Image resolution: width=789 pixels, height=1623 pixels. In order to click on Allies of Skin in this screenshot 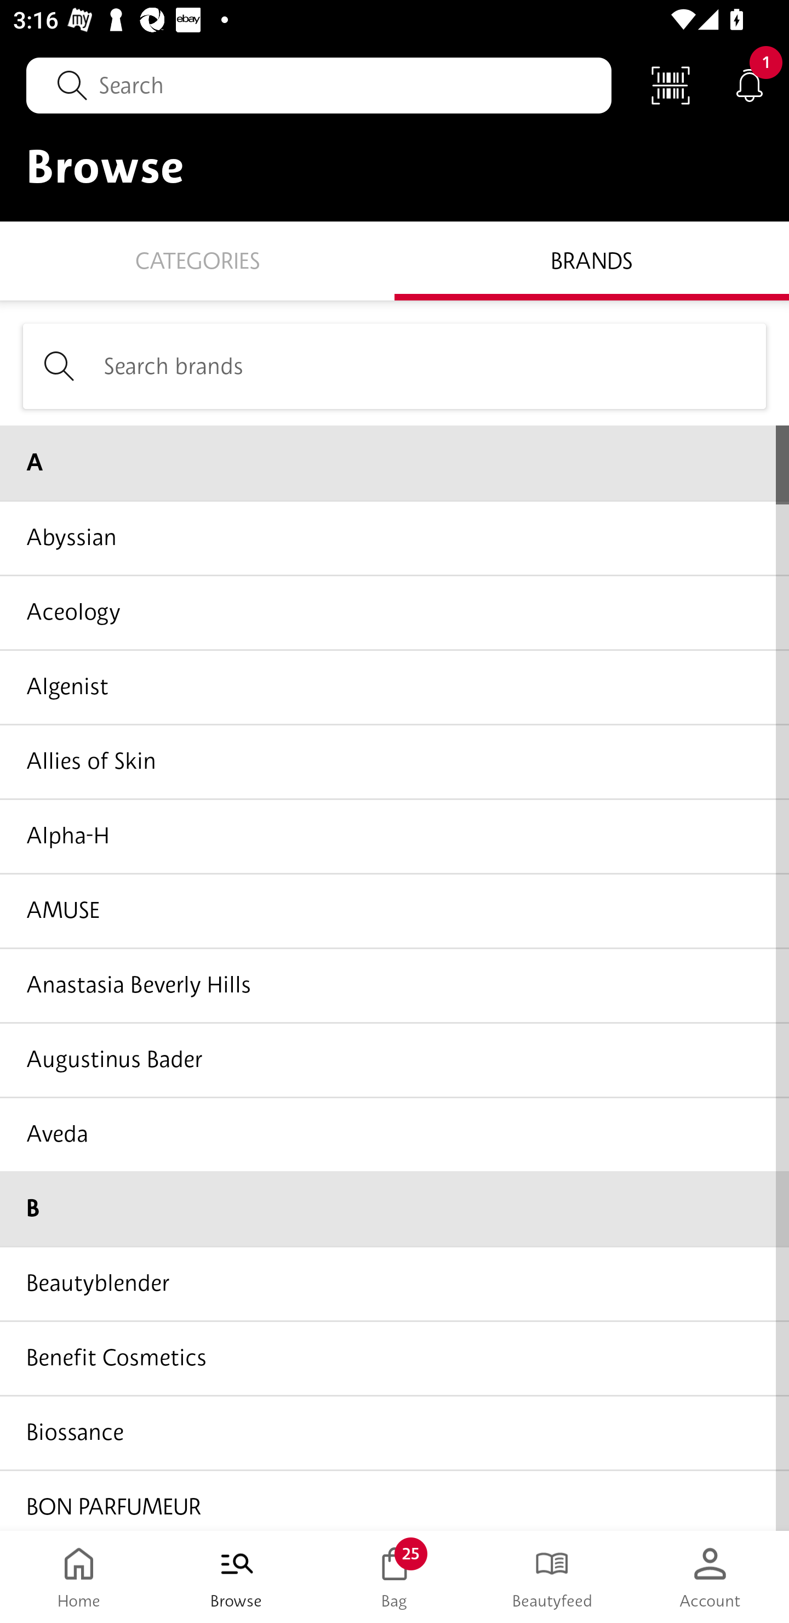, I will do `click(395, 761)`.